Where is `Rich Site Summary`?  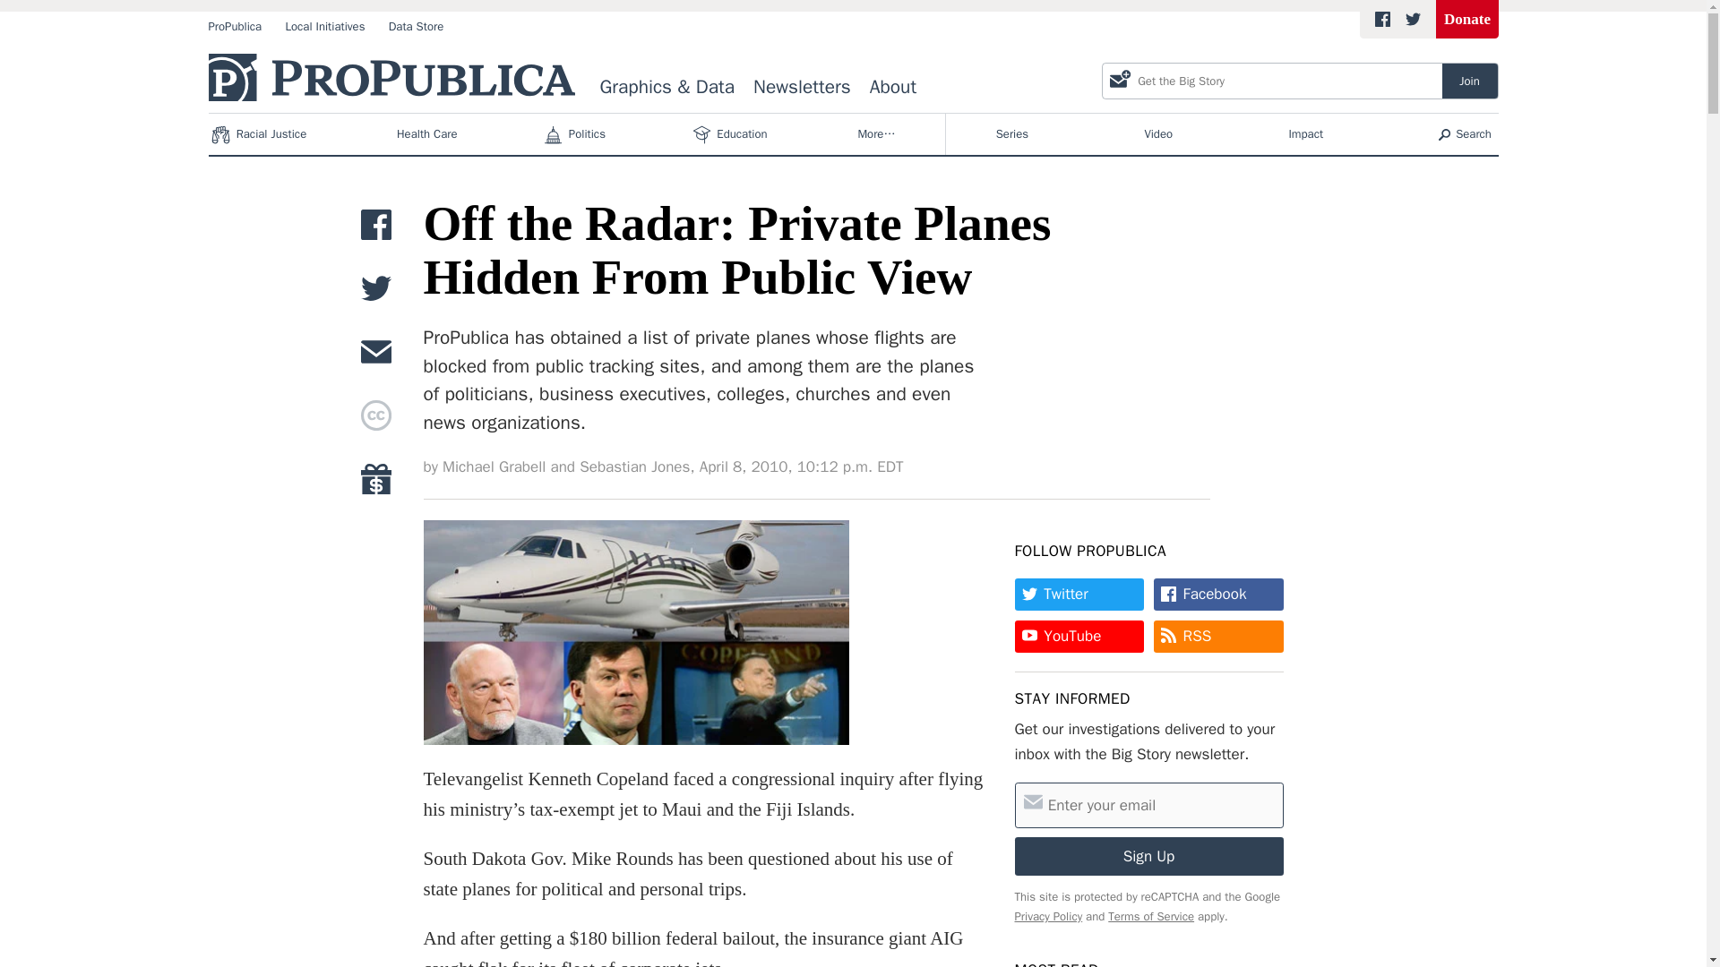 Rich Site Summary is located at coordinates (1197, 636).